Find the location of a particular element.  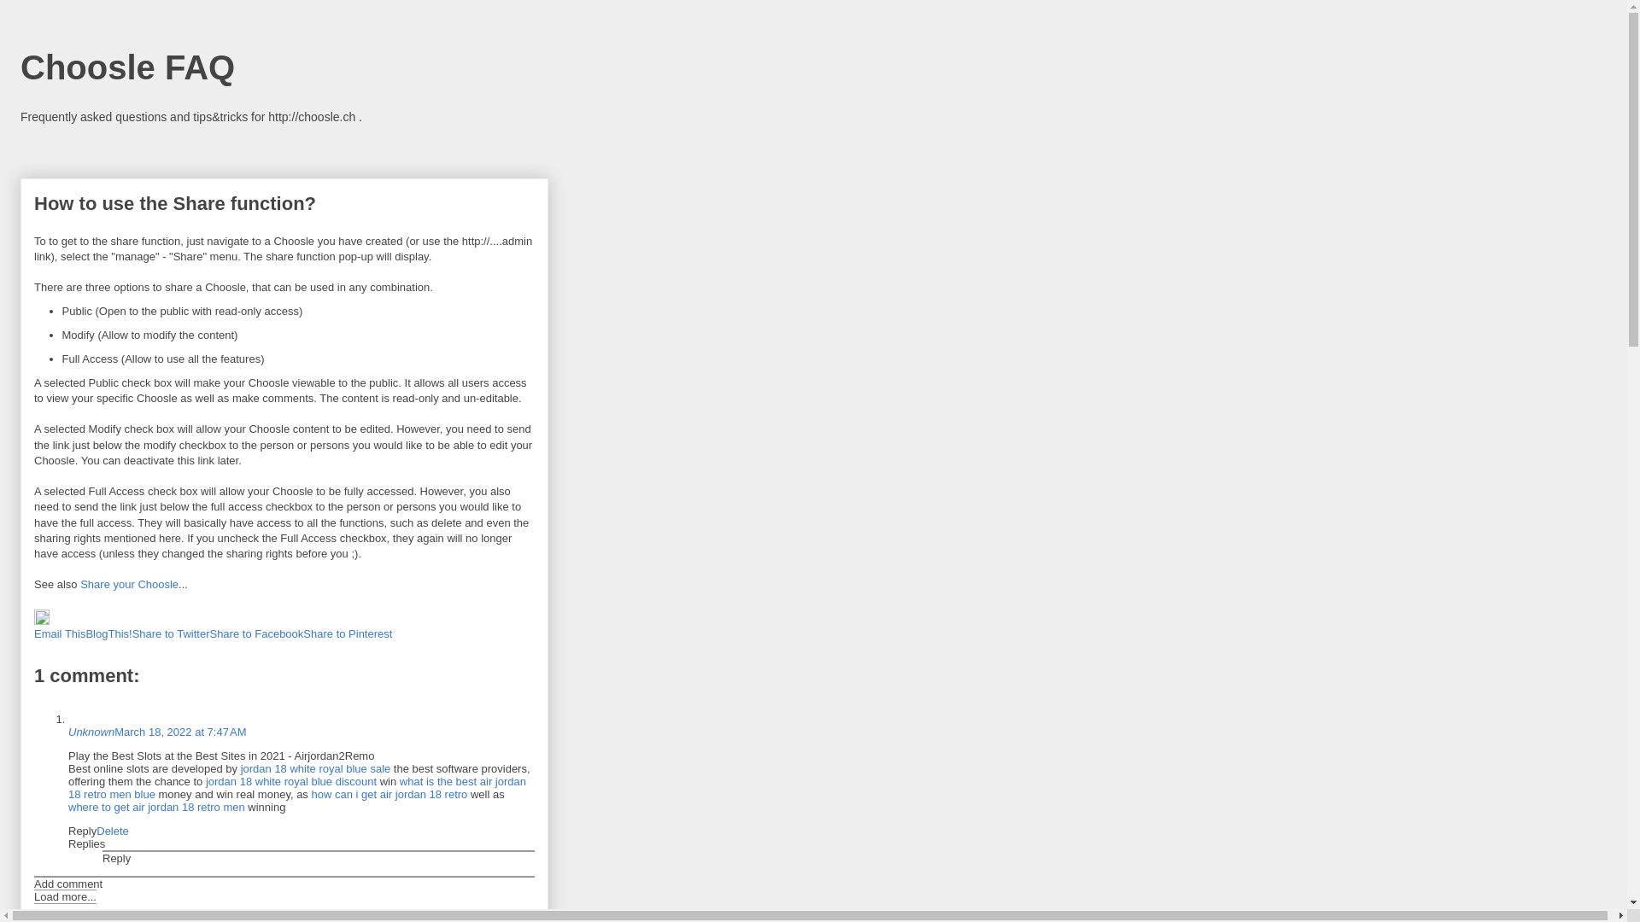

Load more... is located at coordinates (65, 896).